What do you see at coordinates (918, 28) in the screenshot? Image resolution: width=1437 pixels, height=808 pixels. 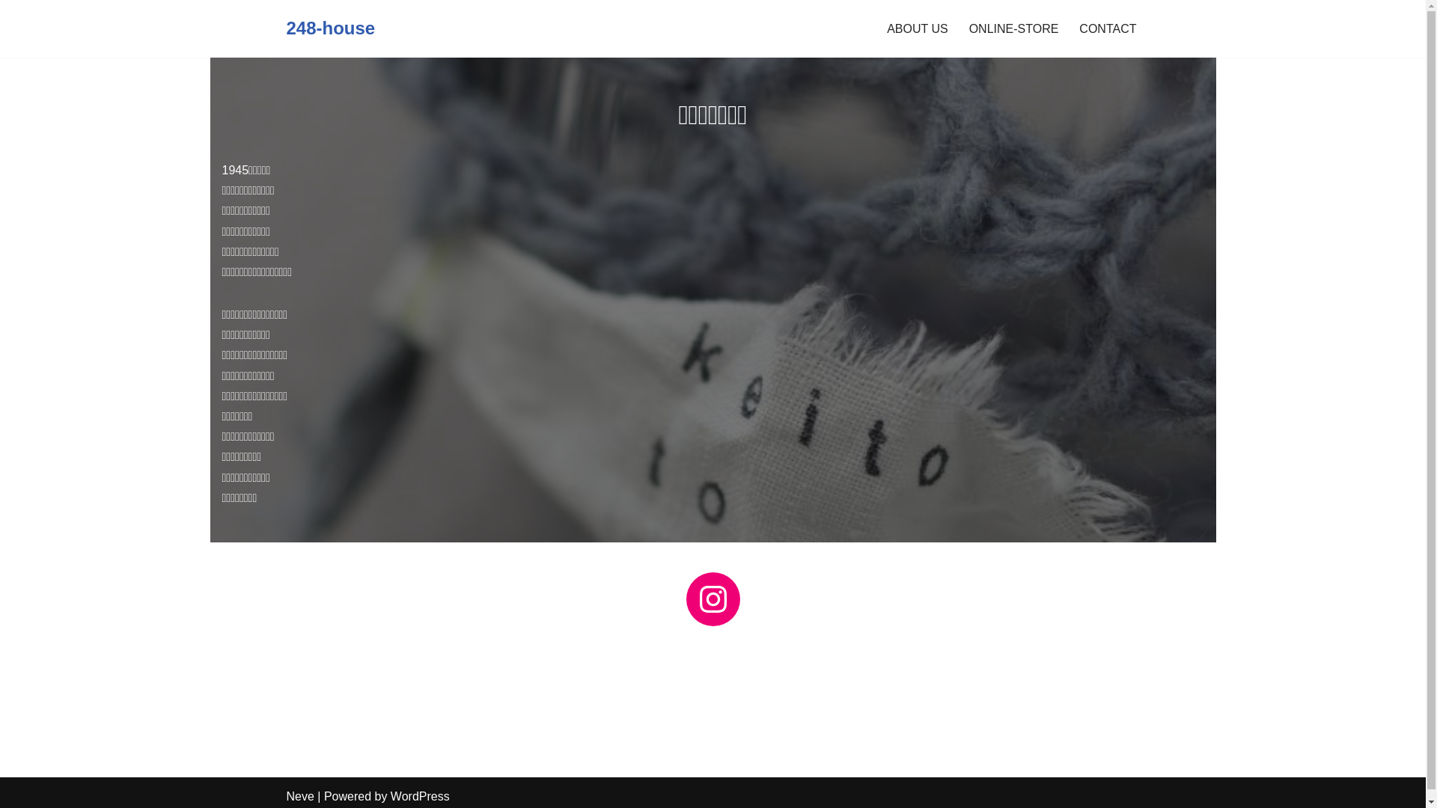 I see `ABOUT US` at bounding box center [918, 28].